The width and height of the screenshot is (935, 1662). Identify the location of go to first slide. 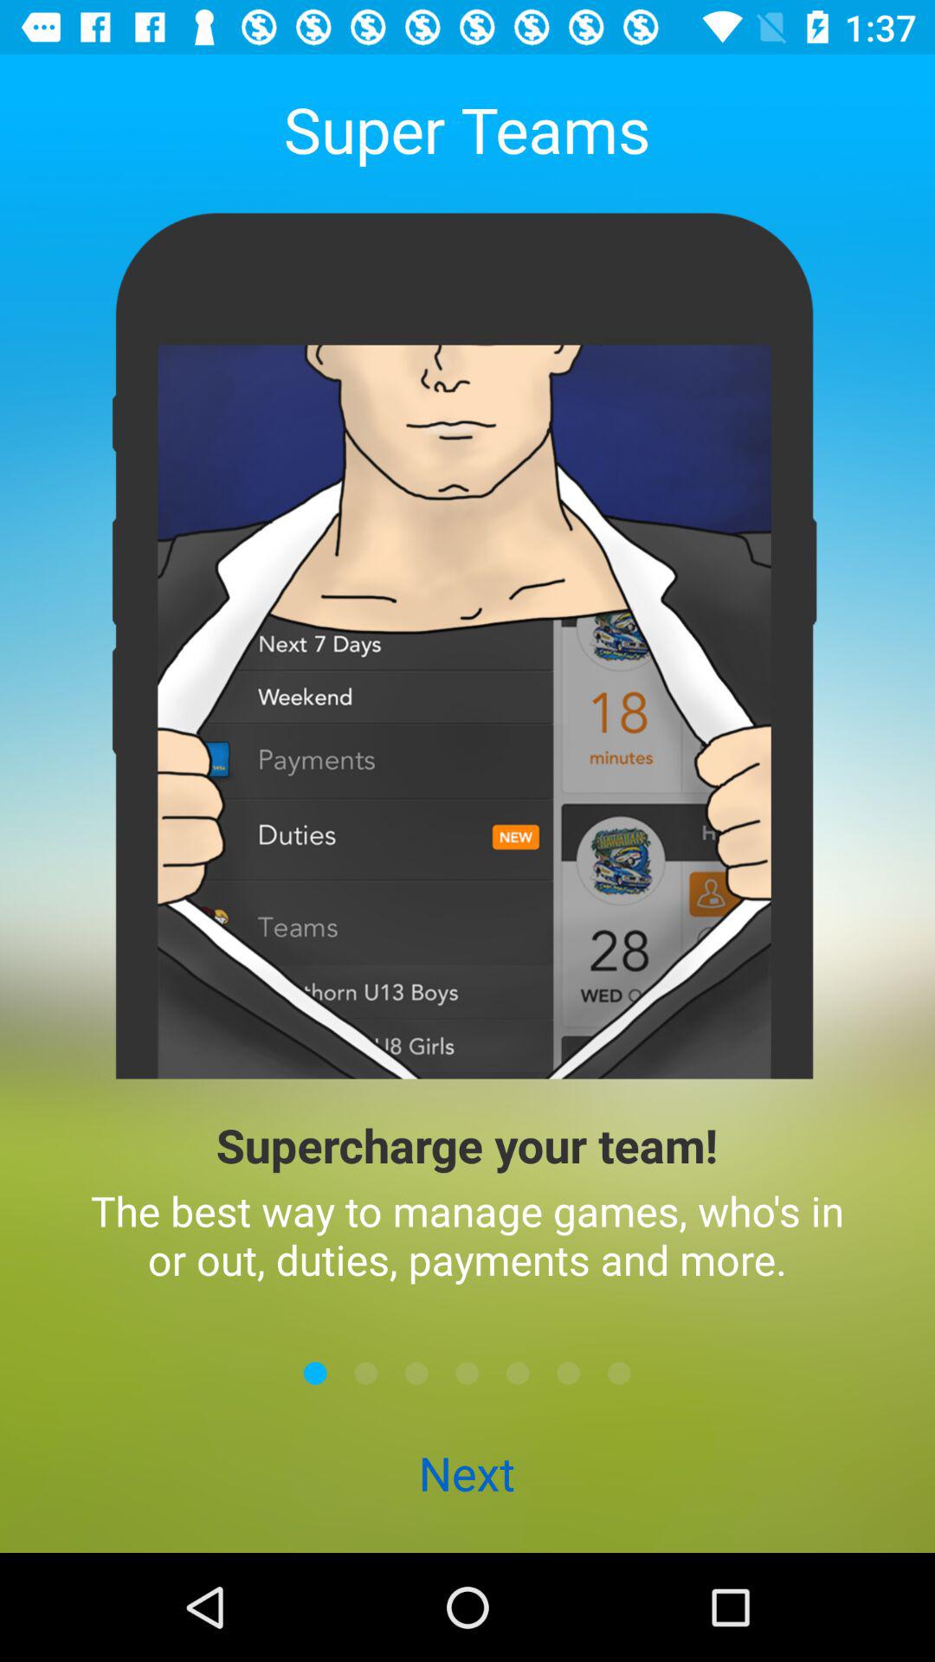
(315, 1373).